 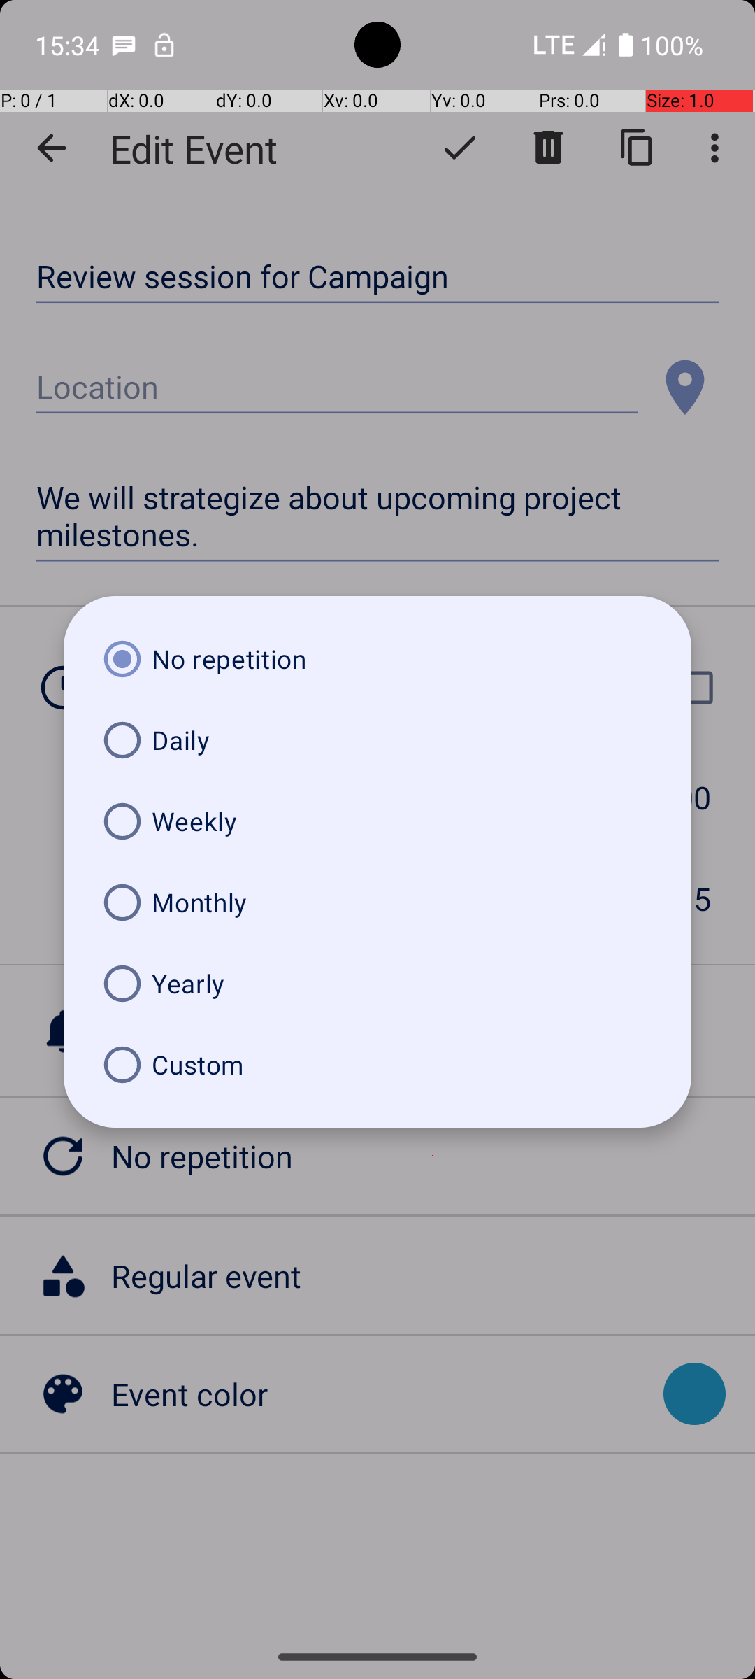 What do you see at coordinates (377, 984) in the screenshot?
I see `Yearly` at bounding box center [377, 984].